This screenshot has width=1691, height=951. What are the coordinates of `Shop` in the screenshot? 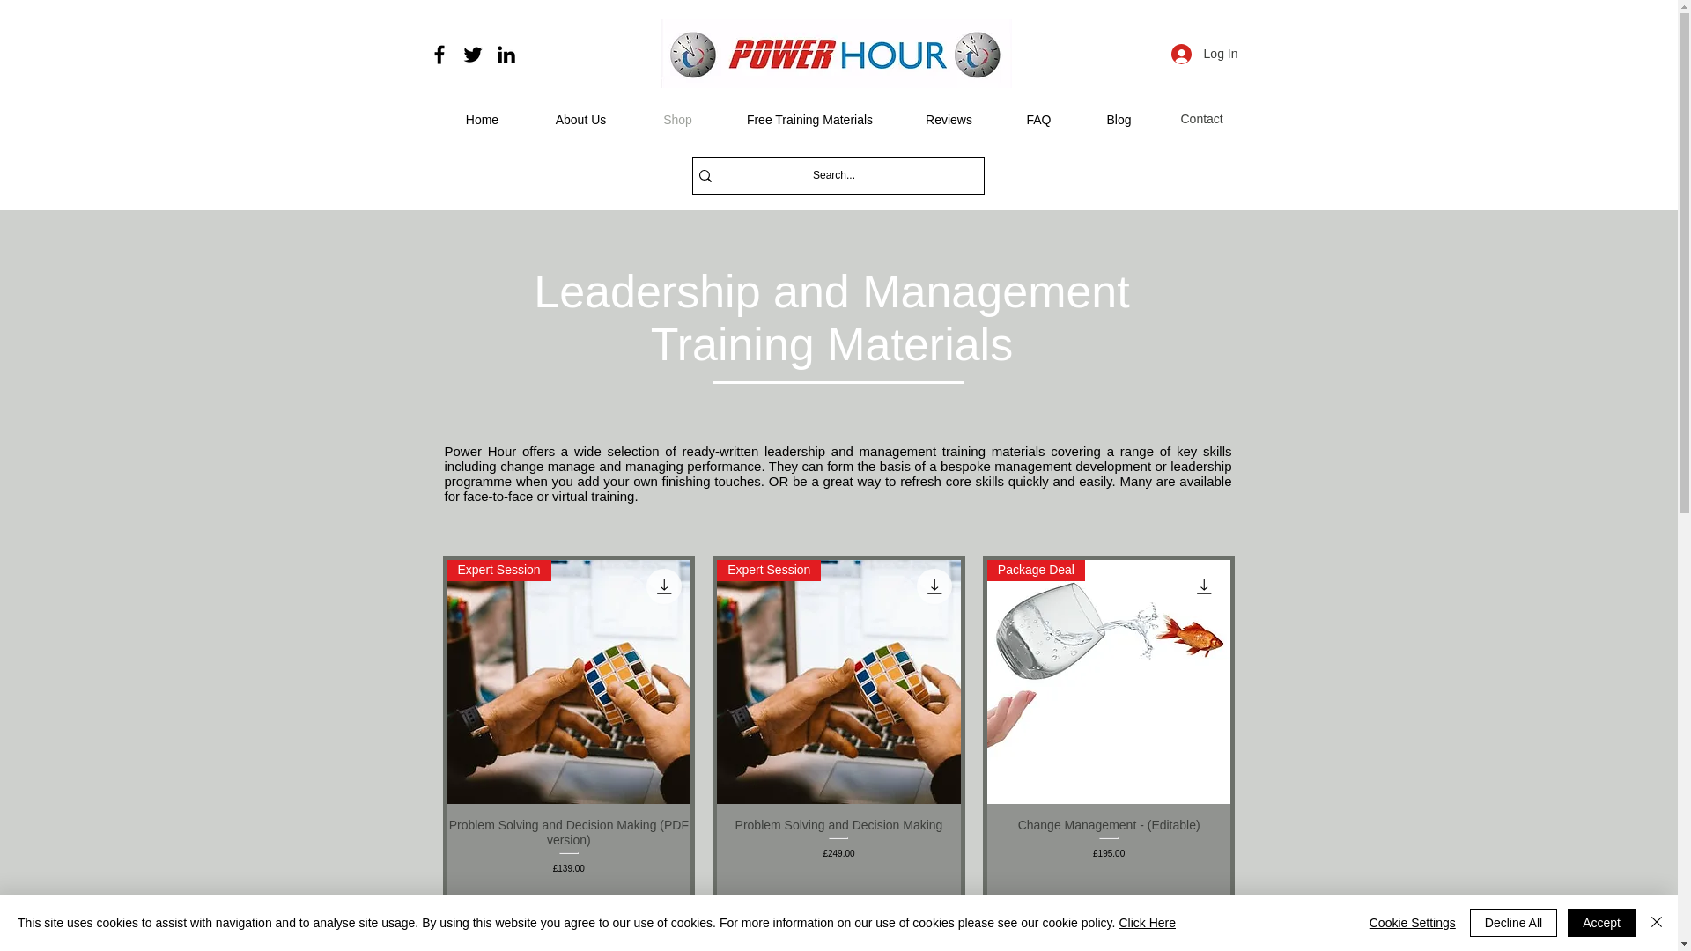 It's located at (676, 120).